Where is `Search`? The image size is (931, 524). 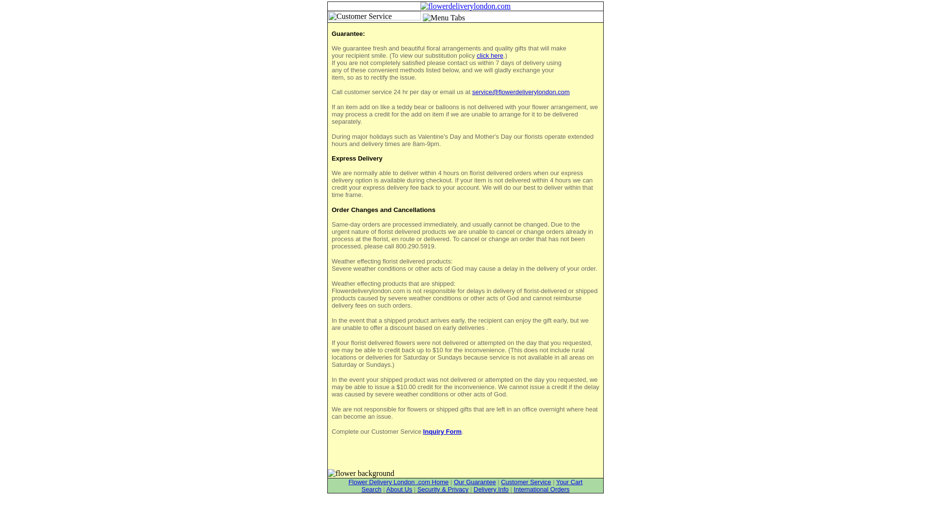 Search is located at coordinates (370, 489).